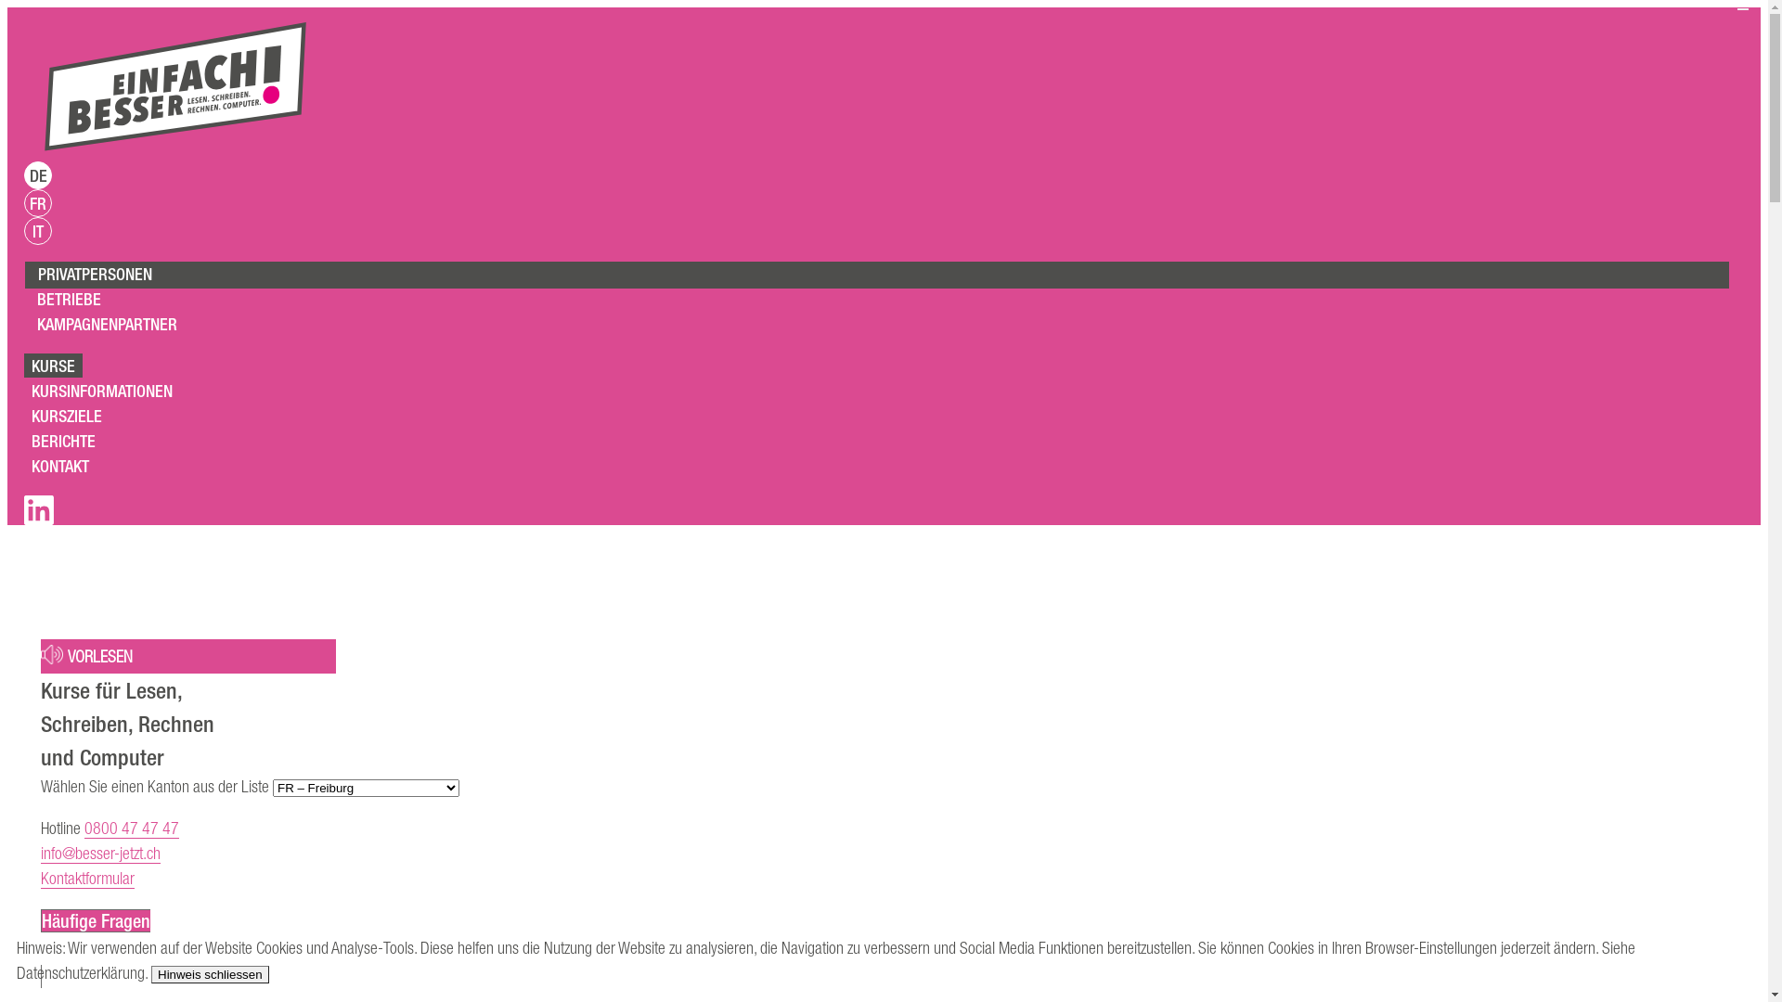 The height and width of the screenshot is (1002, 1782). What do you see at coordinates (69, 299) in the screenshot?
I see `BETRIEBE` at bounding box center [69, 299].